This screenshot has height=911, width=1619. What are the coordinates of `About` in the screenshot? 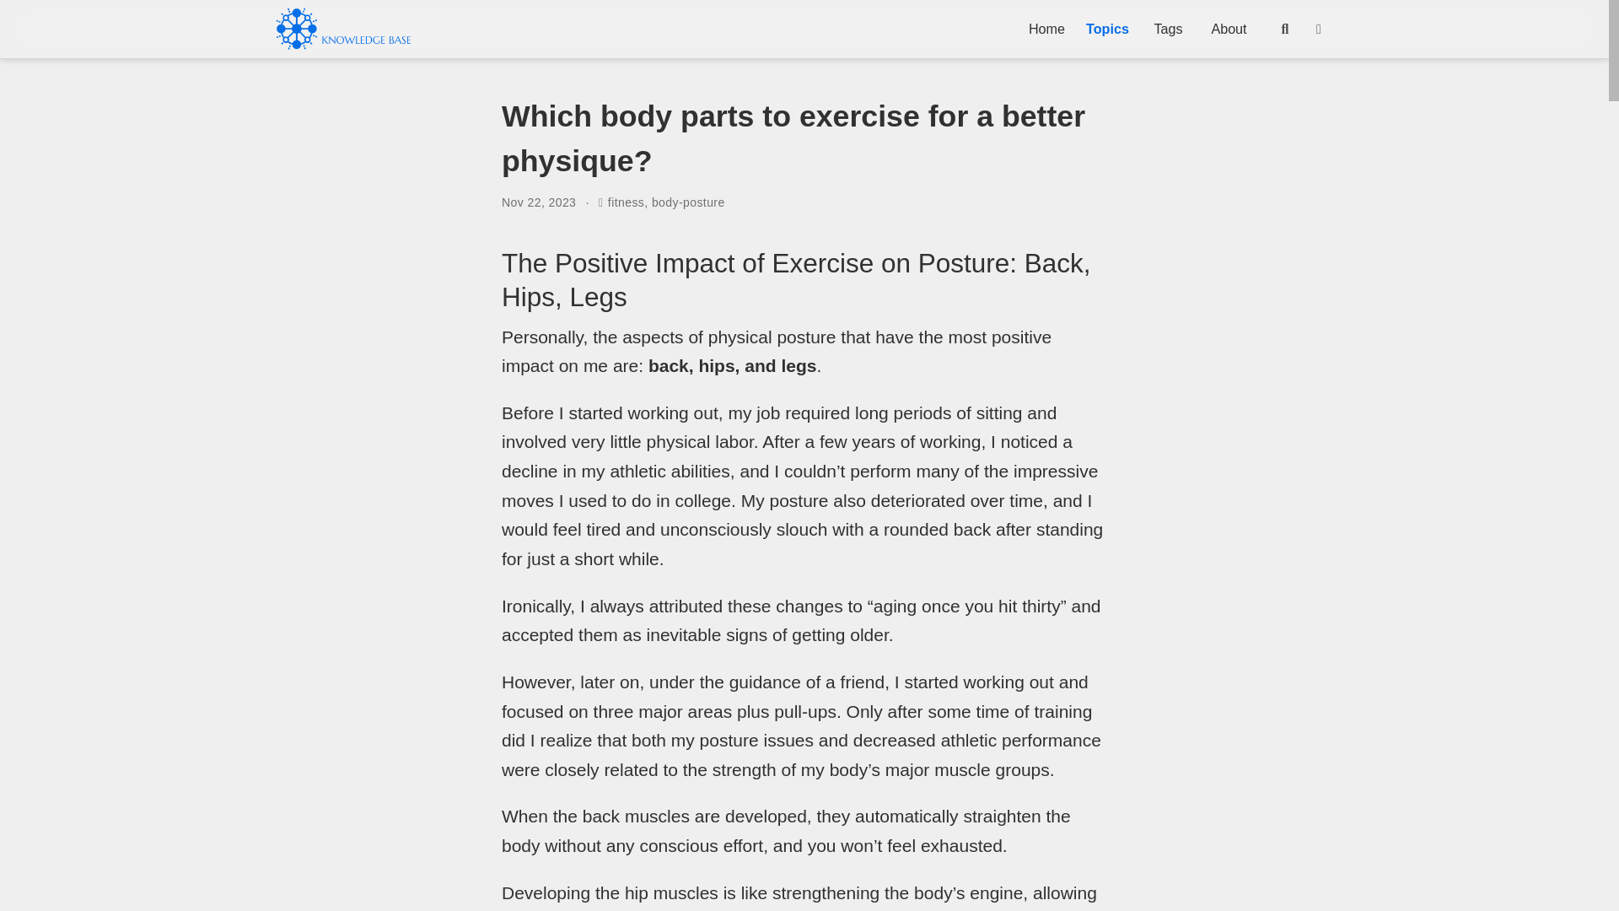 It's located at (1229, 29).